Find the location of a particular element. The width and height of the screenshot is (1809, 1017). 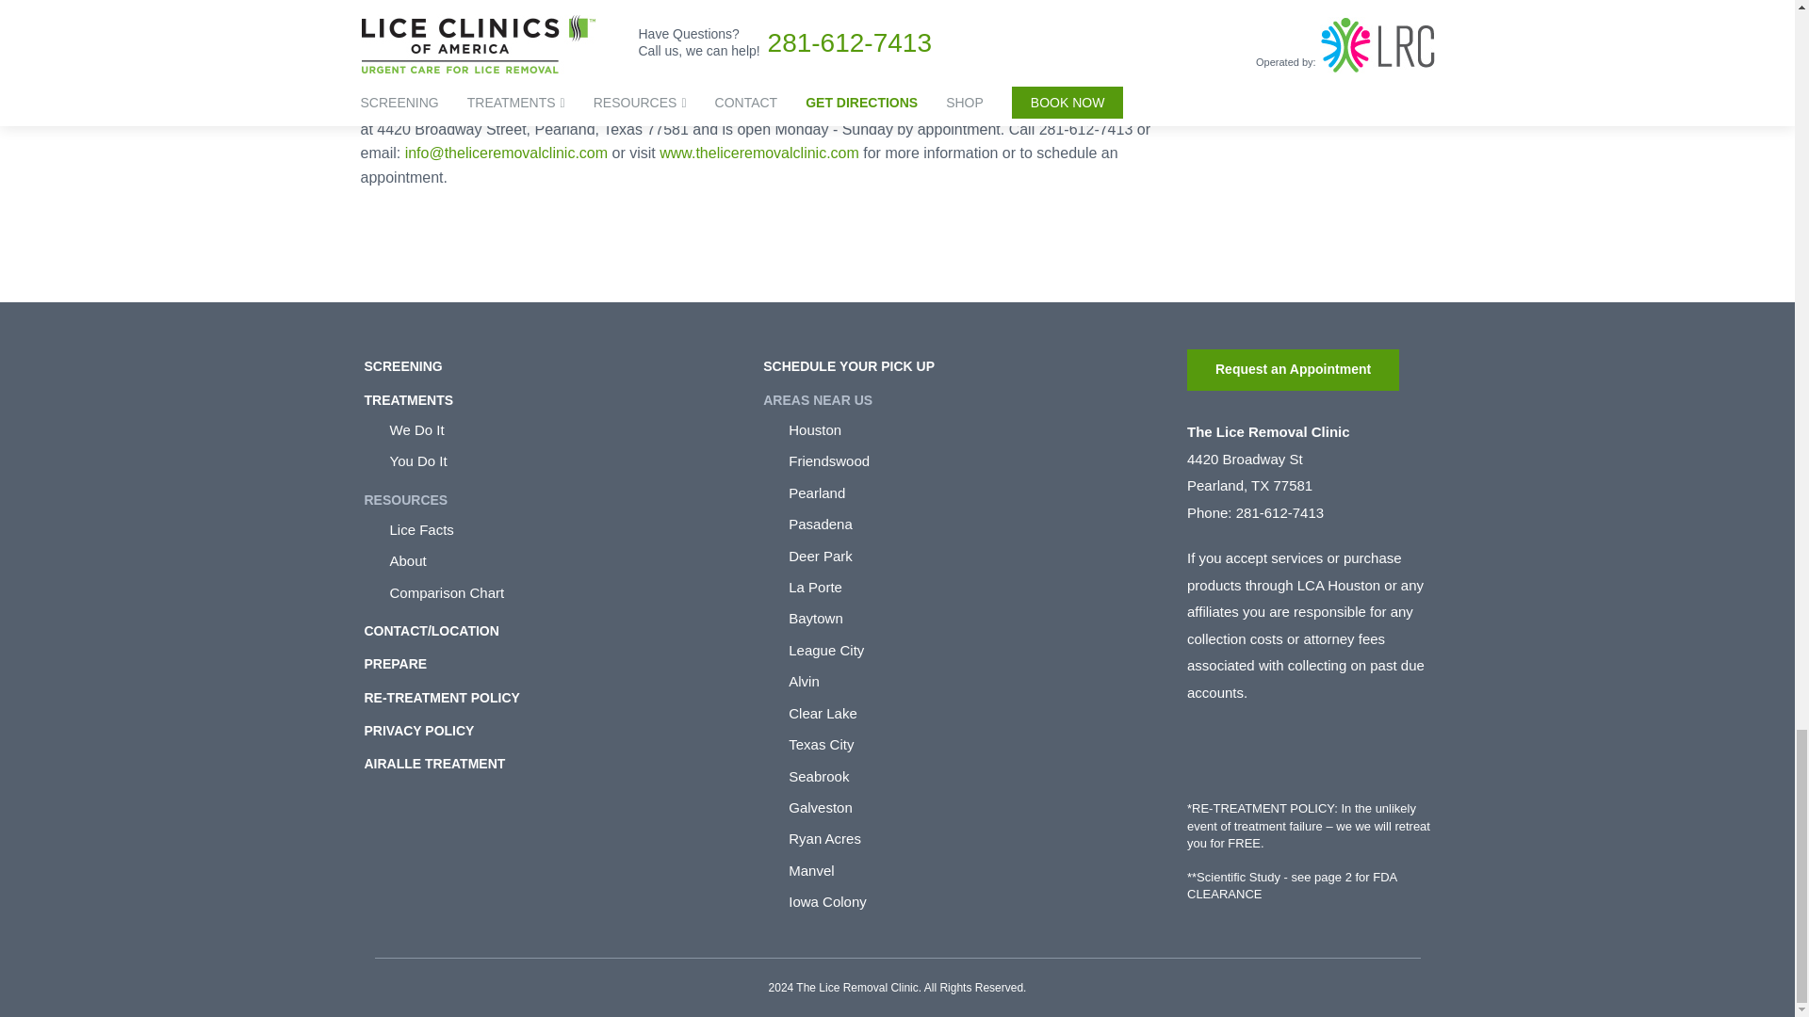

We Do It is located at coordinates (563, 429).